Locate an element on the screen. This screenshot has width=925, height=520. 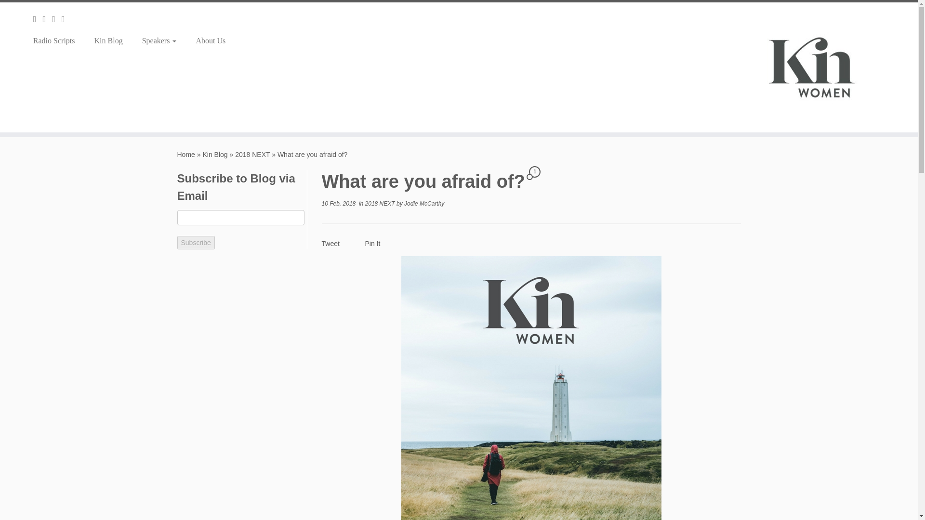
Jodie McCarthy is located at coordinates (424, 203).